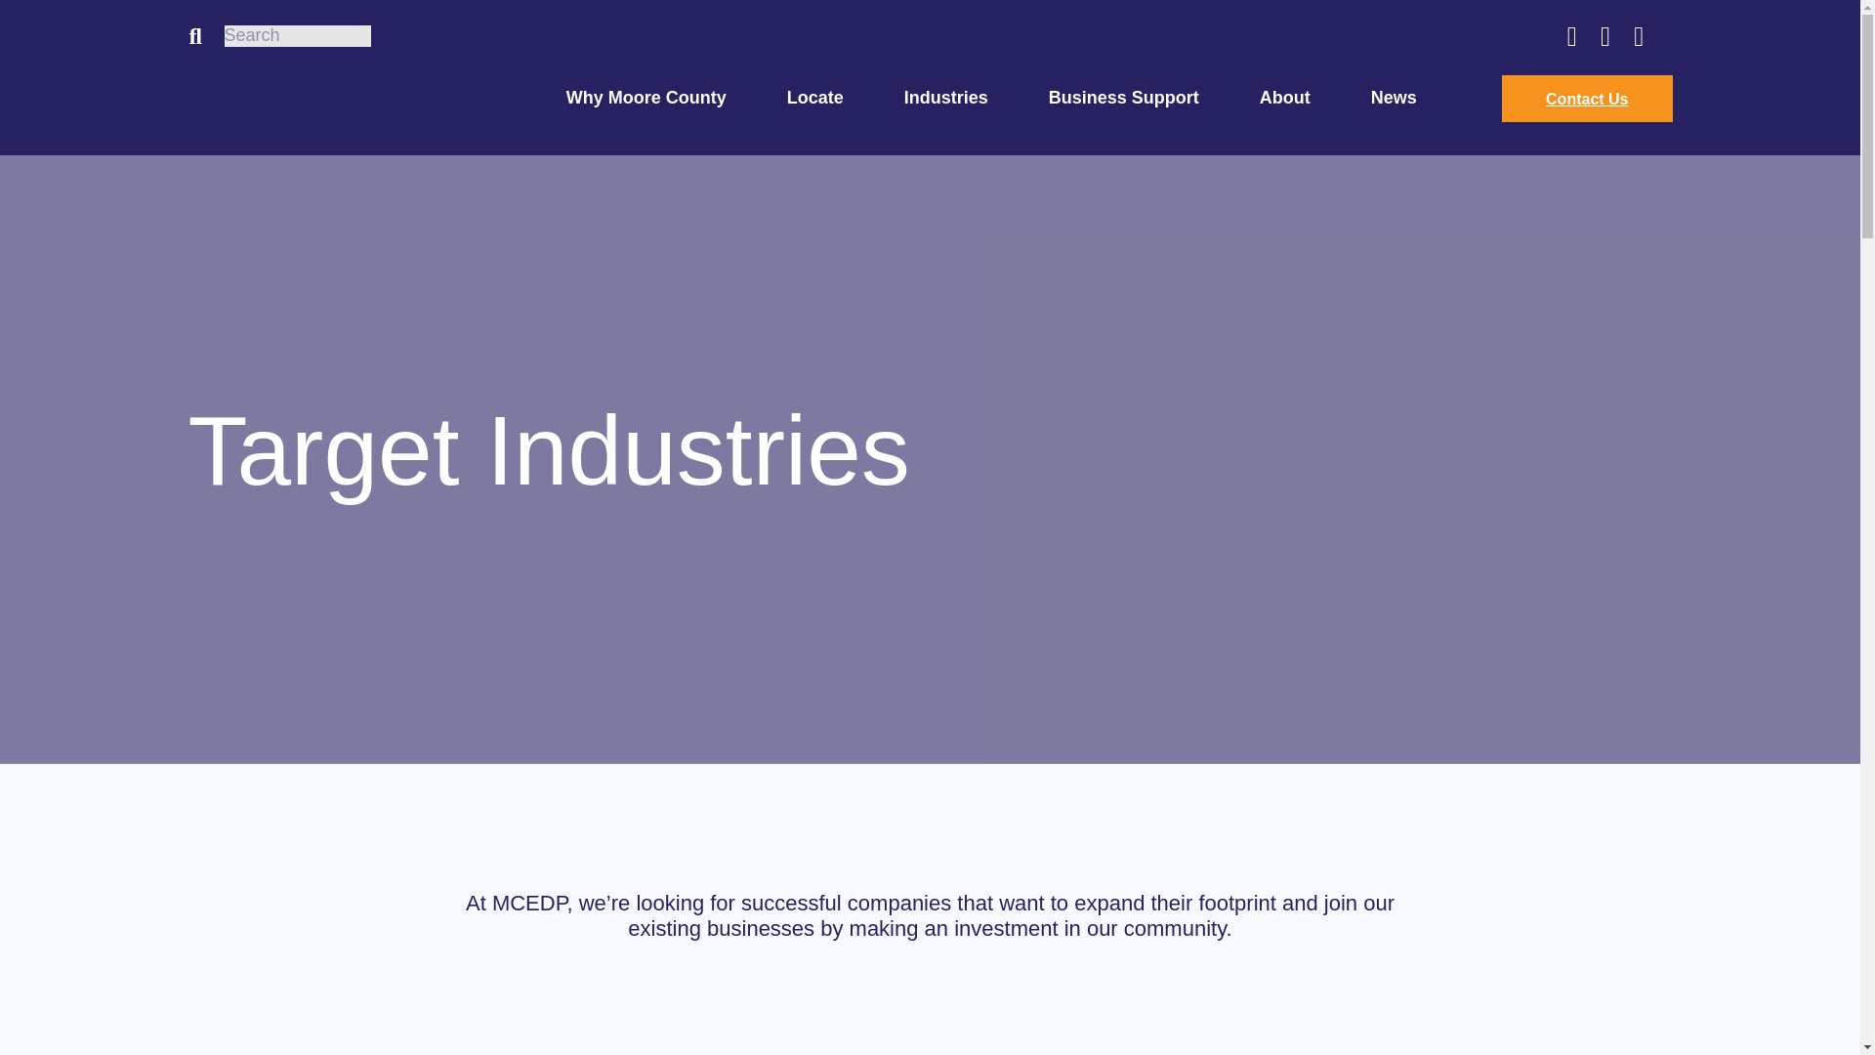 This screenshot has width=1875, height=1055. Describe the element at coordinates (1123, 98) in the screenshot. I see `Business Support` at that location.